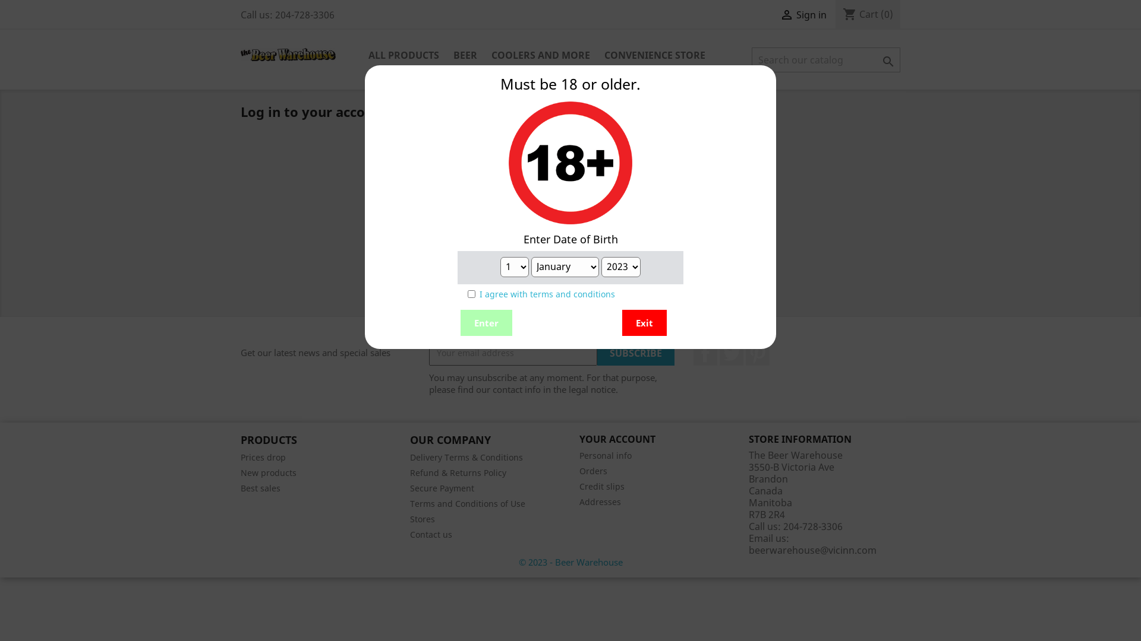 This screenshot has height=641, width=1141. Describe the element at coordinates (467, 457) in the screenshot. I see `Delivery Terms & Conditions` at that location.